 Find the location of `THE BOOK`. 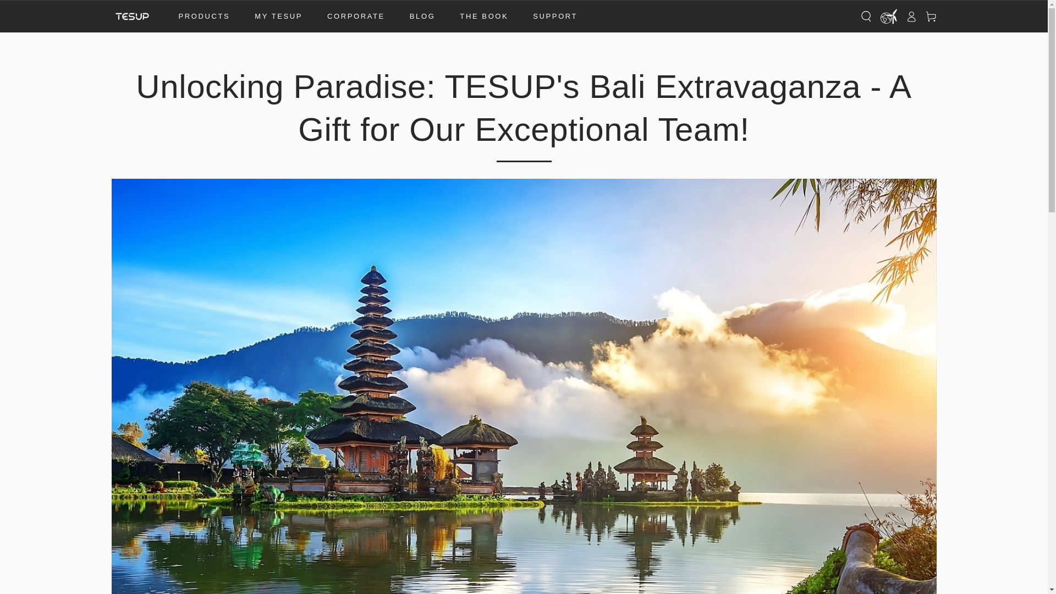

THE BOOK is located at coordinates (484, 16).